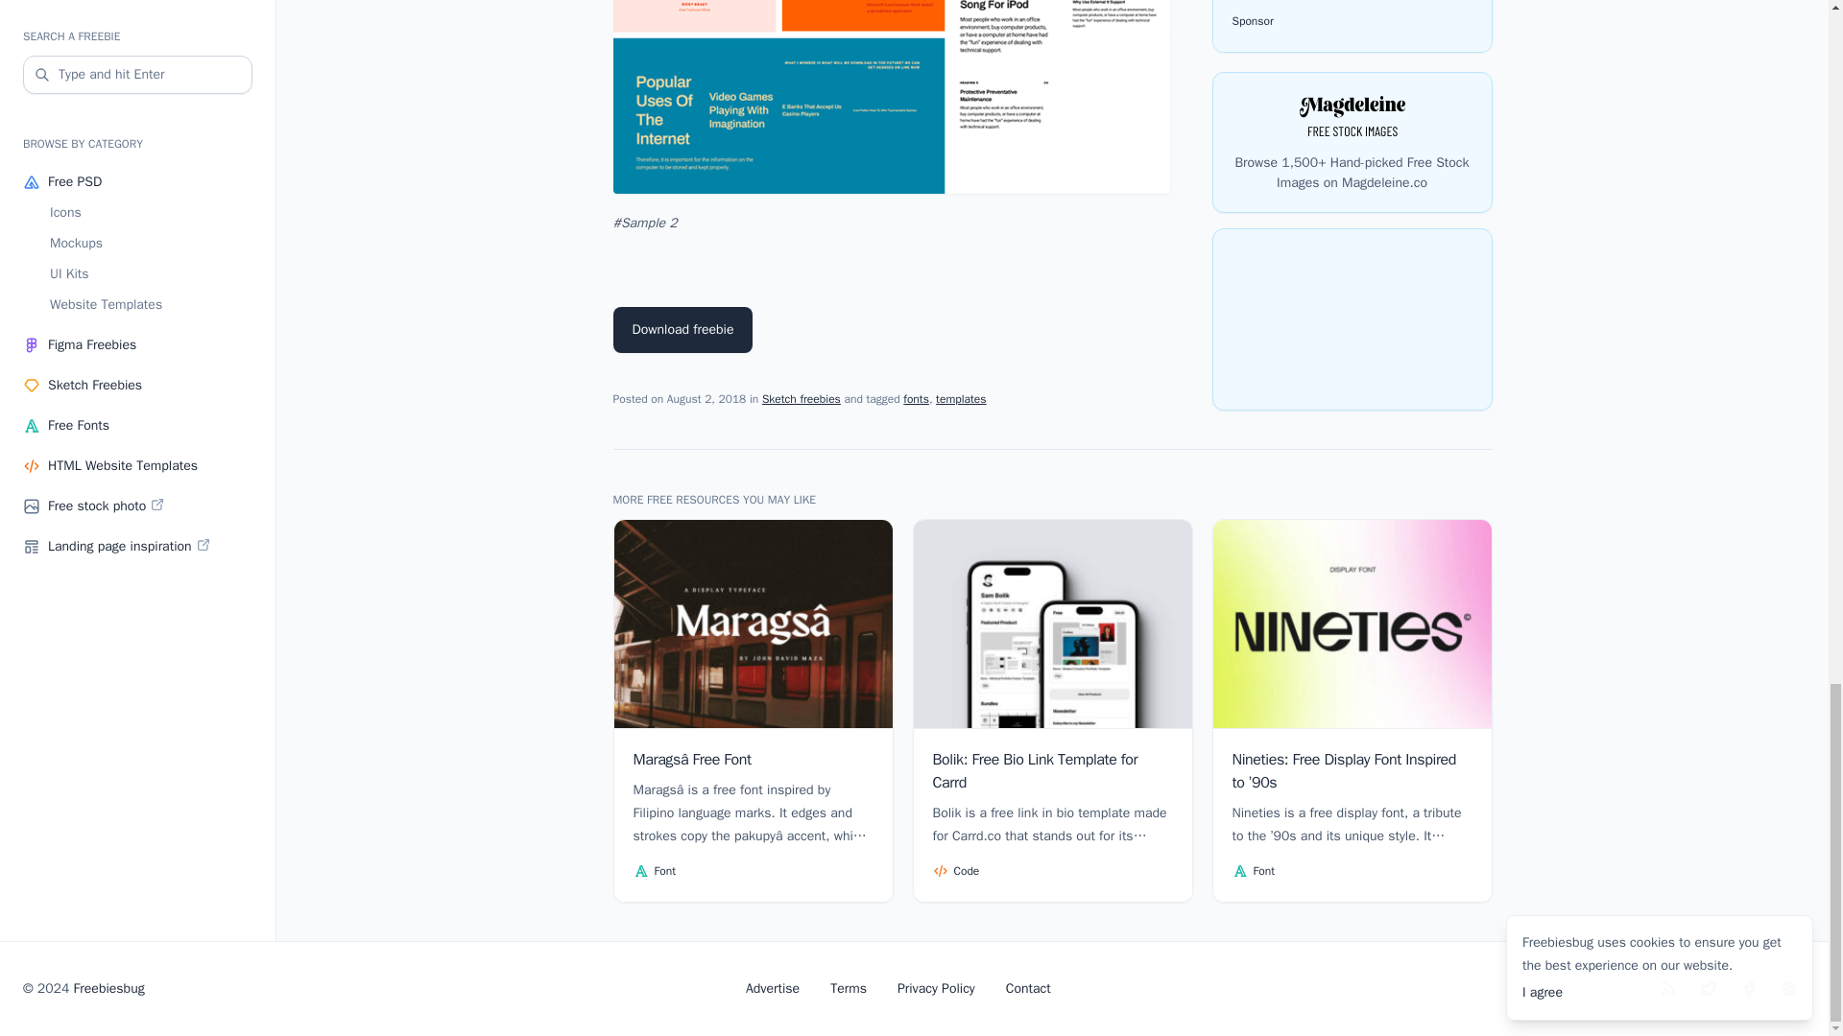 The image size is (1843, 1036). What do you see at coordinates (1028, 988) in the screenshot?
I see `Contact` at bounding box center [1028, 988].